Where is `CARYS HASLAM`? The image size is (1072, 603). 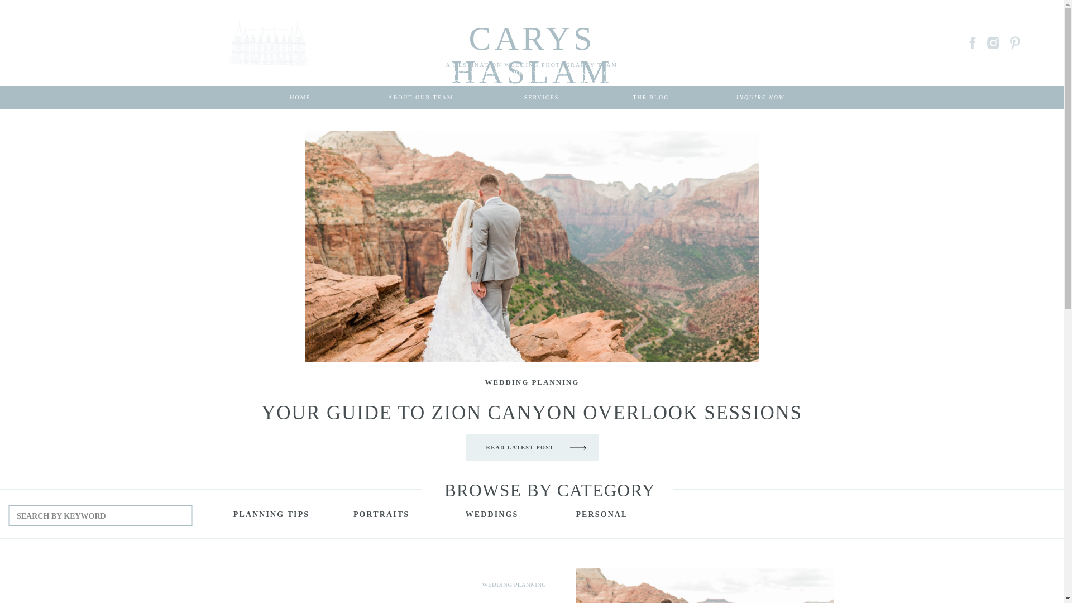
CARYS HASLAM is located at coordinates (532, 30).